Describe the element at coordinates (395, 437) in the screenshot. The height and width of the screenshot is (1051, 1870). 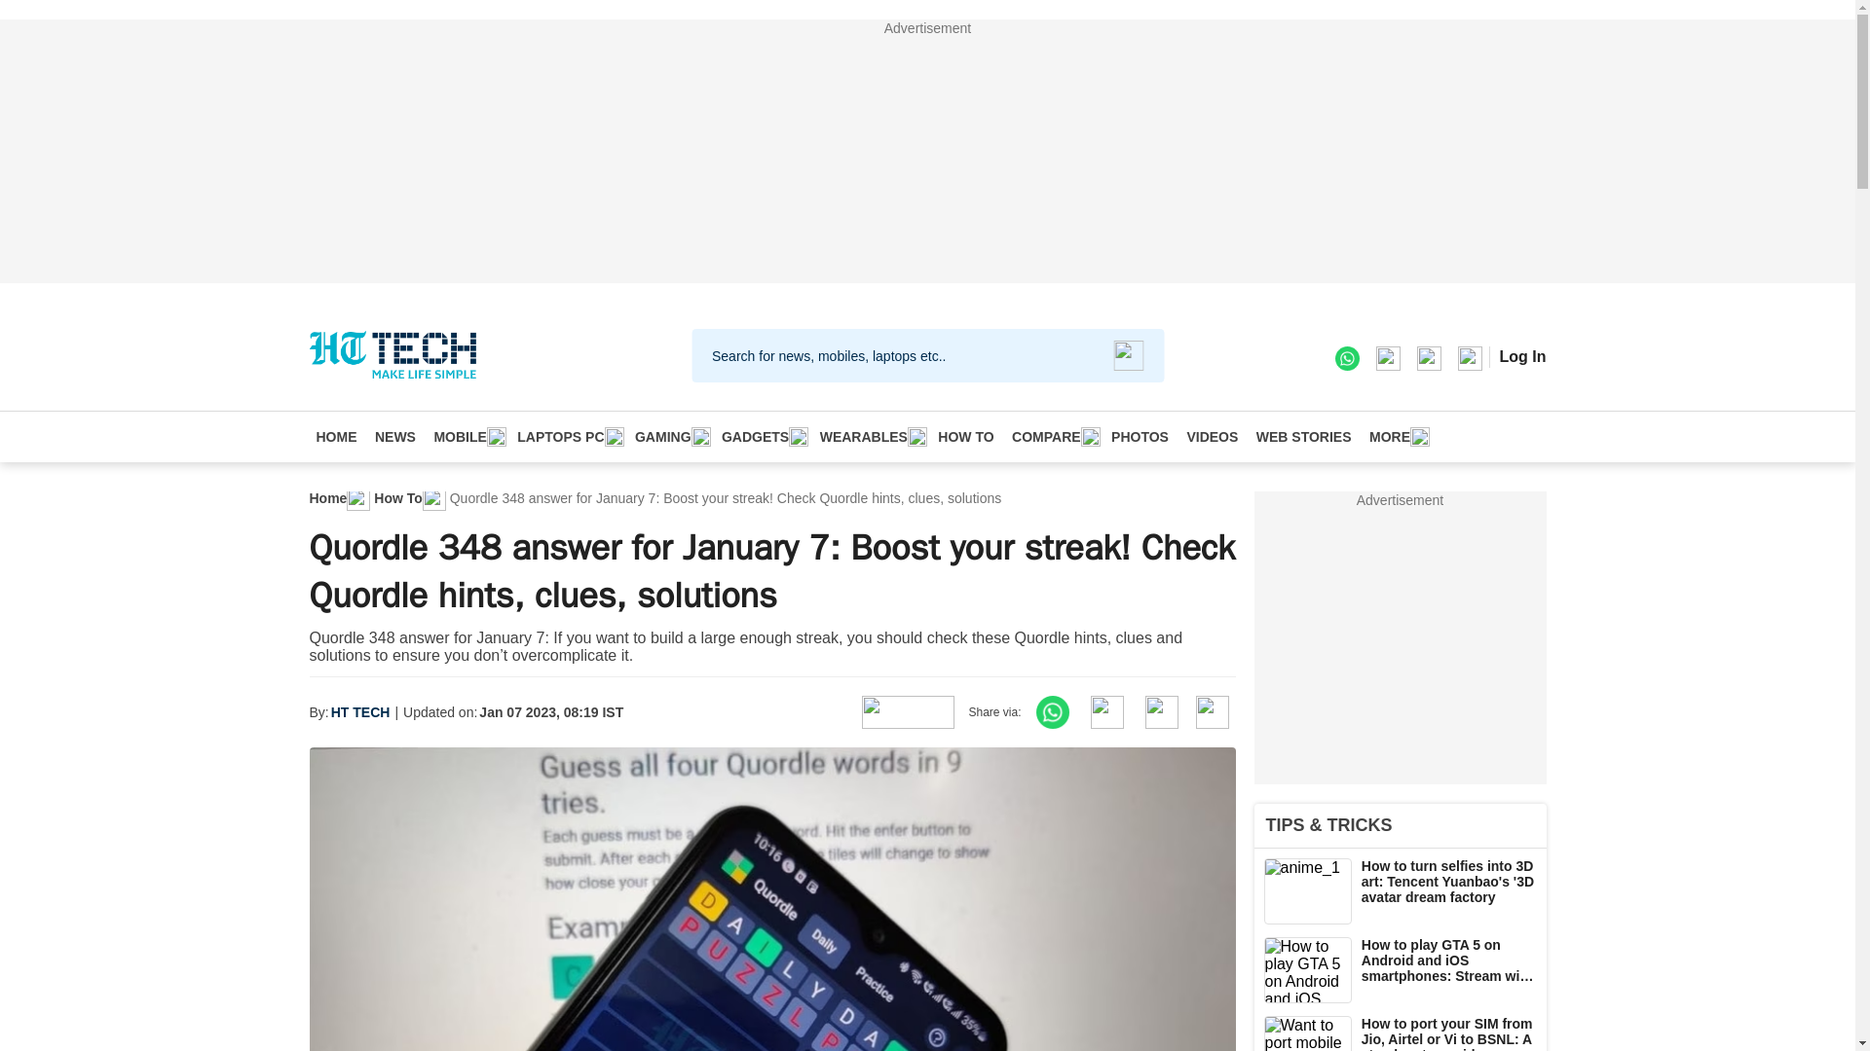
I see `Get to know more about News from India and around the world.` at that location.